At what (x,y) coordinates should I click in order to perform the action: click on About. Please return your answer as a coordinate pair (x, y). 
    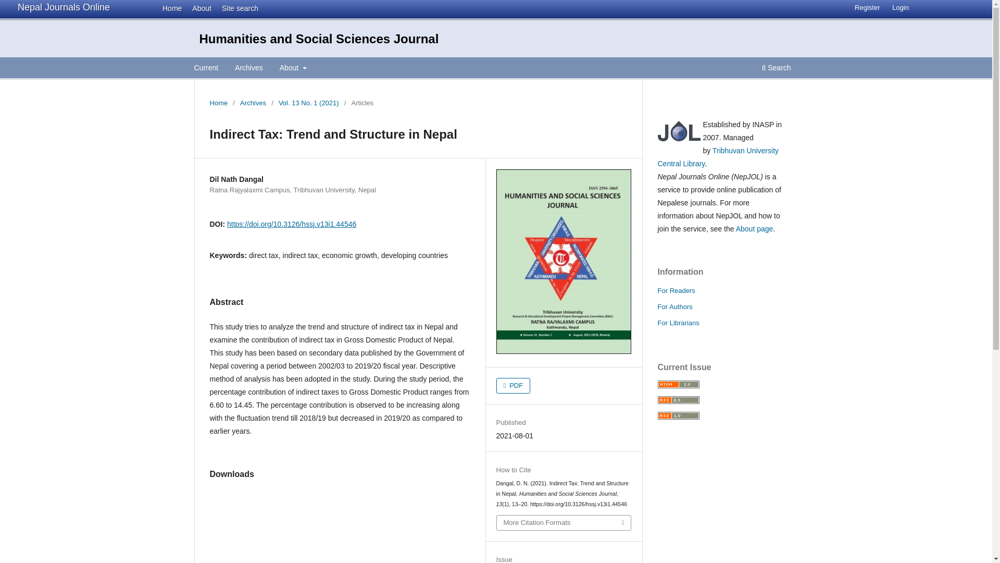
    Looking at the image, I should click on (293, 69).